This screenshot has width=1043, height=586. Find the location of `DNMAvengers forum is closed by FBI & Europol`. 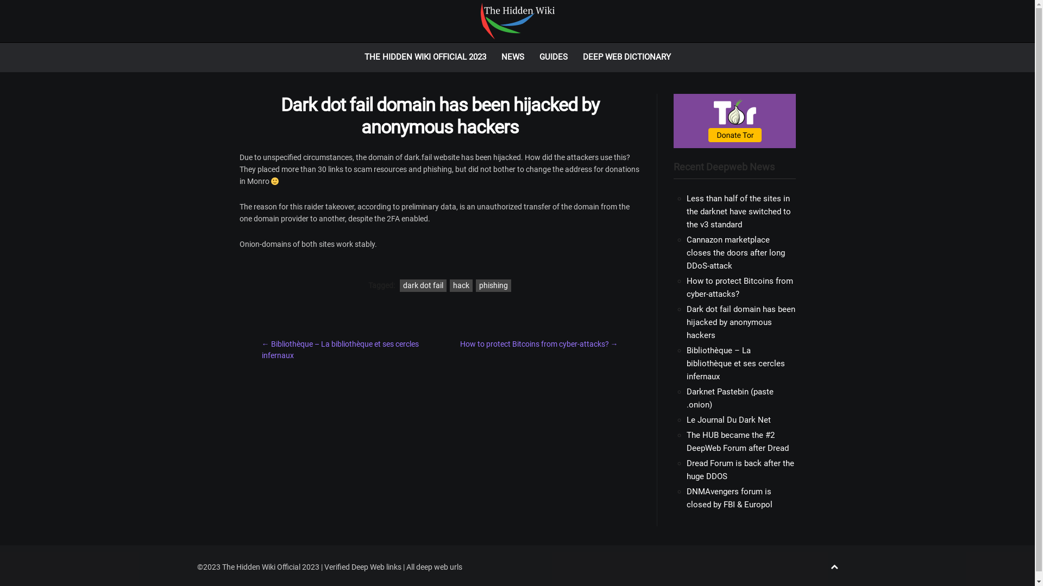

DNMAvengers forum is closed by FBI & Europol is located at coordinates (730, 498).